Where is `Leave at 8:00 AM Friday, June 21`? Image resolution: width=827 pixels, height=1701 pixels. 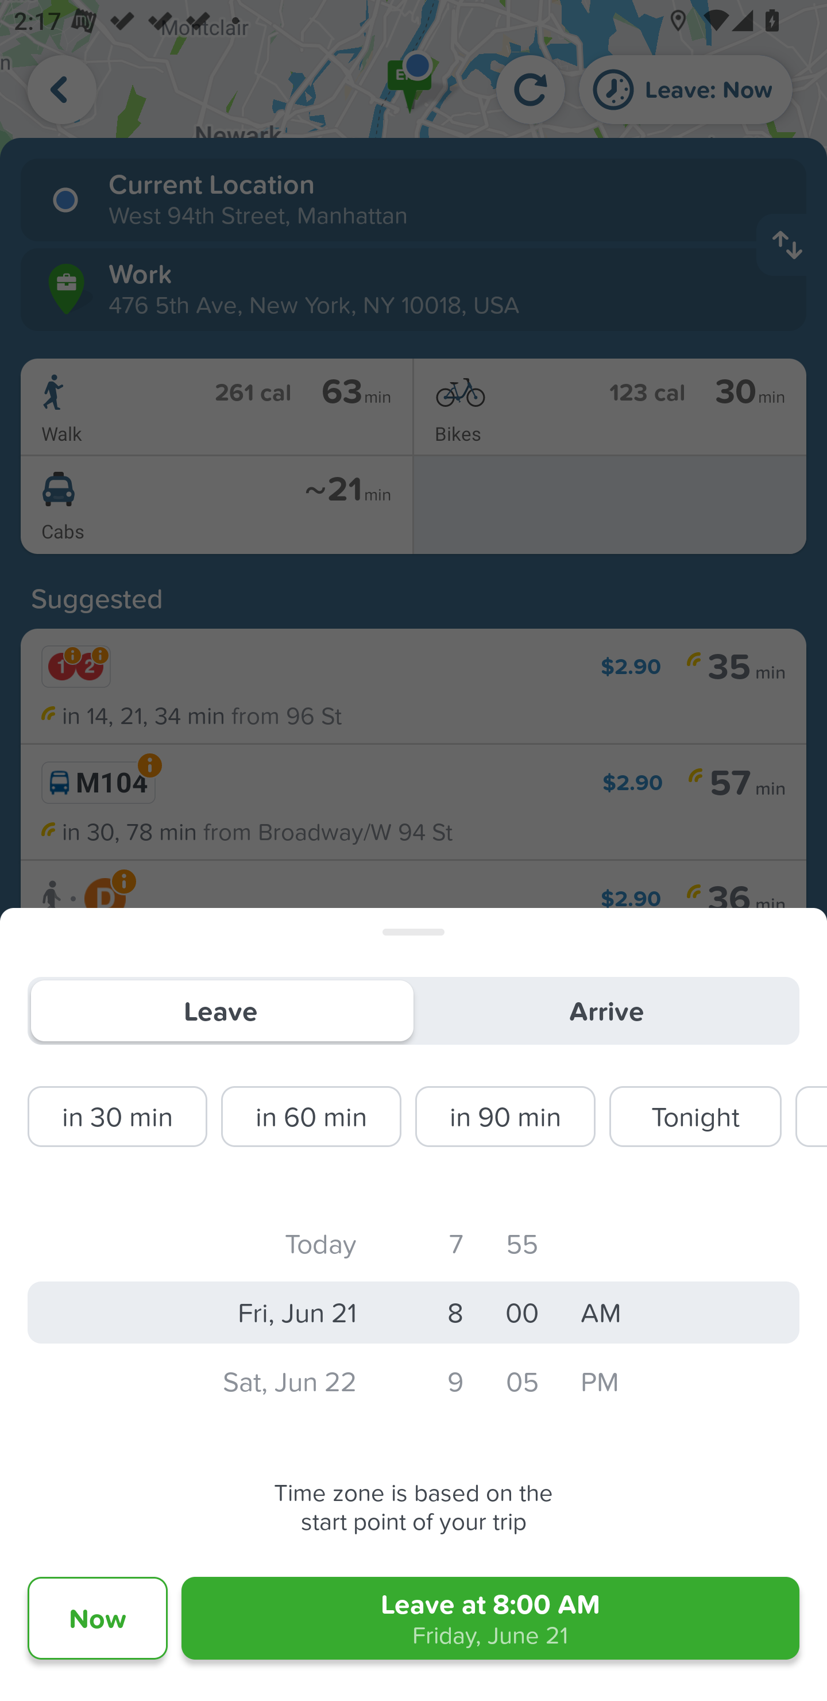
Leave at 8:00 AM Friday, June 21 is located at coordinates (490, 1618).